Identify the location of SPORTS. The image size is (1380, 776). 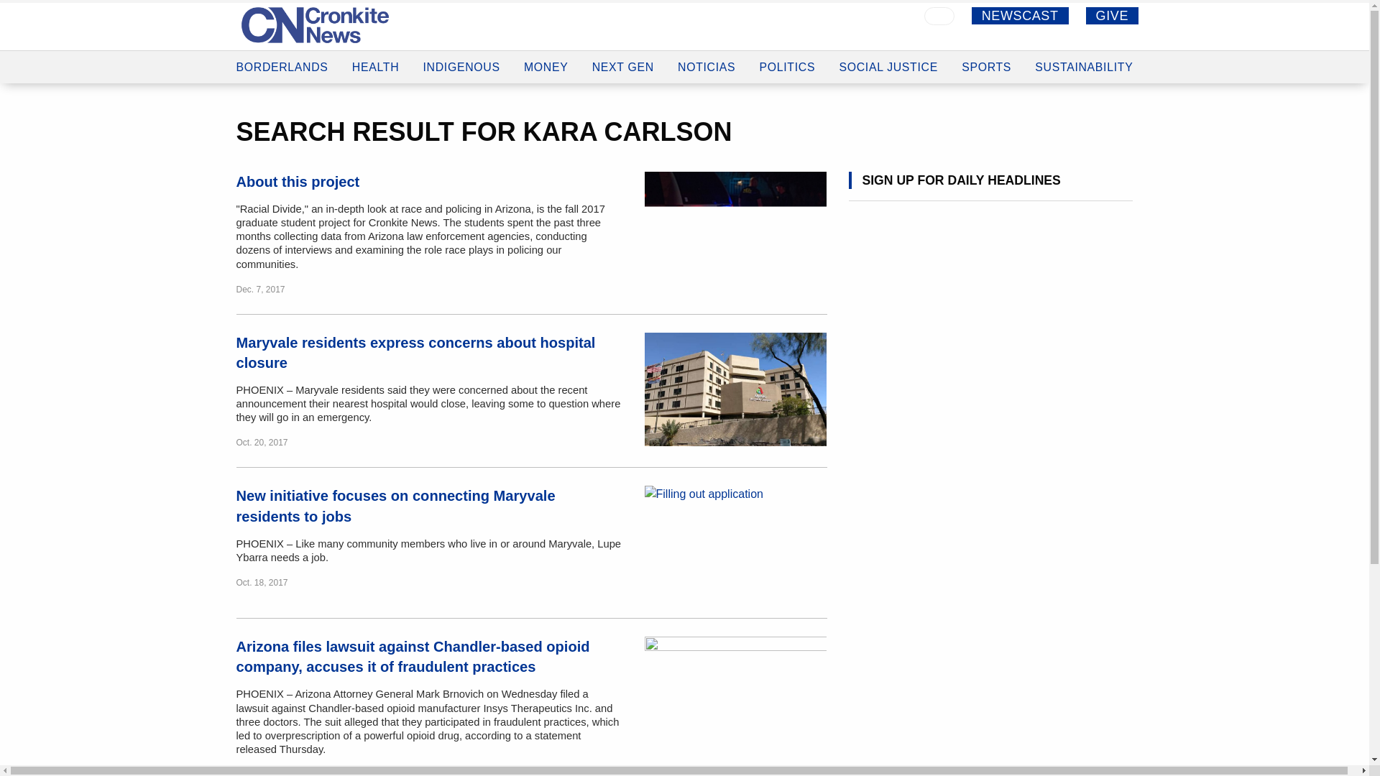
(986, 63).